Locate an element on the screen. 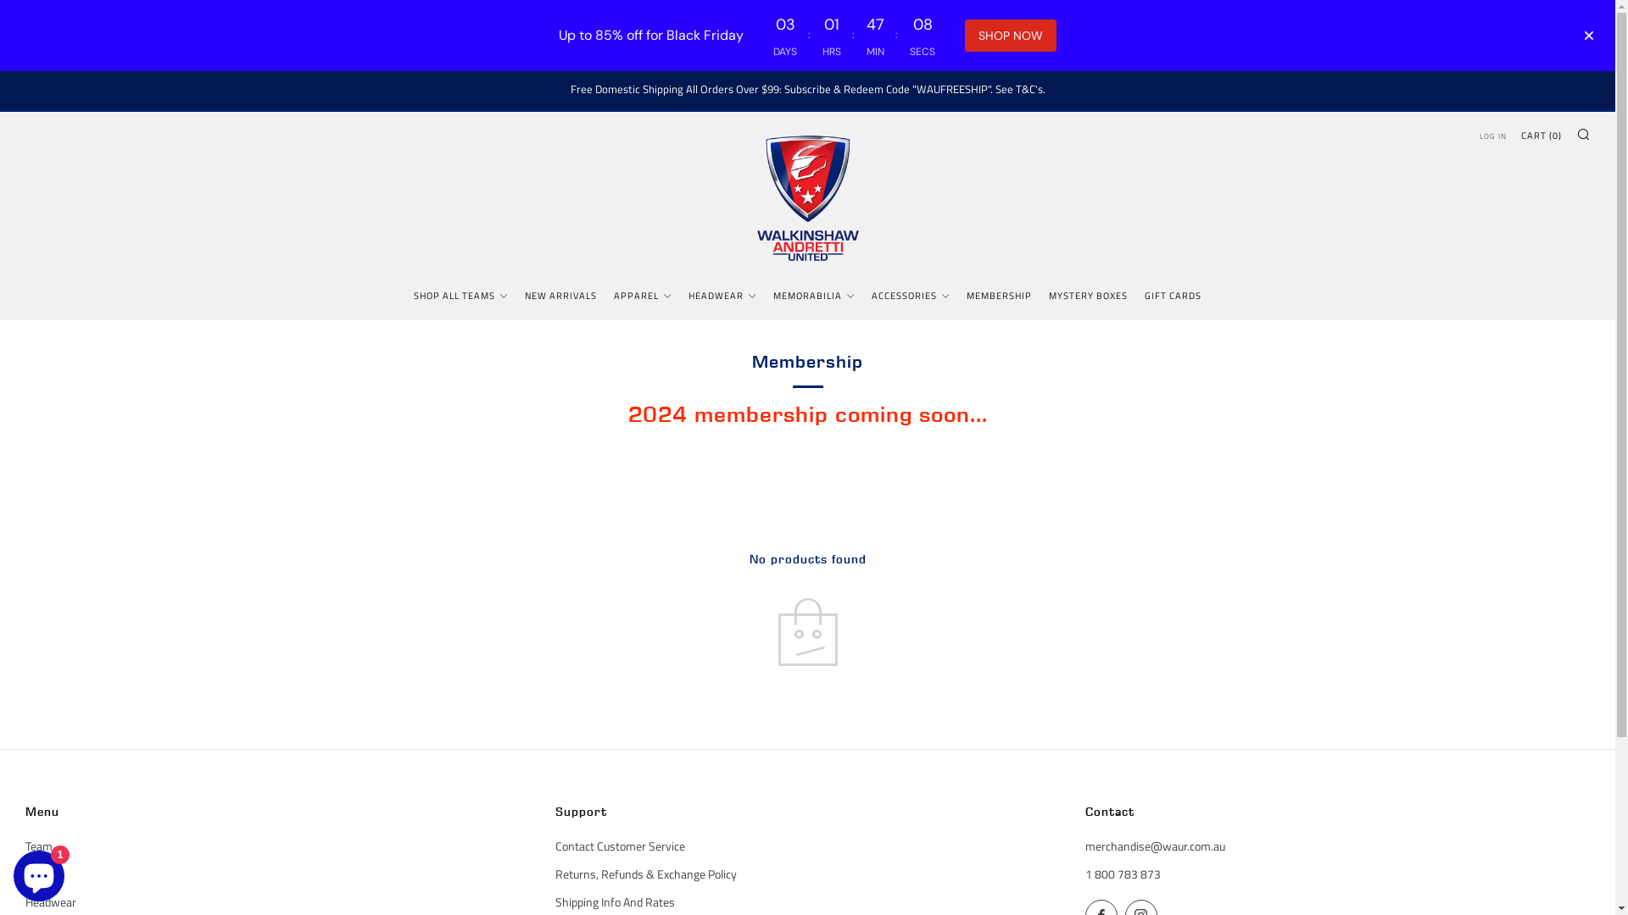 This screenshot has height=915, width=1628. 1 800 783 873 is located at coordinates (1123, 874).